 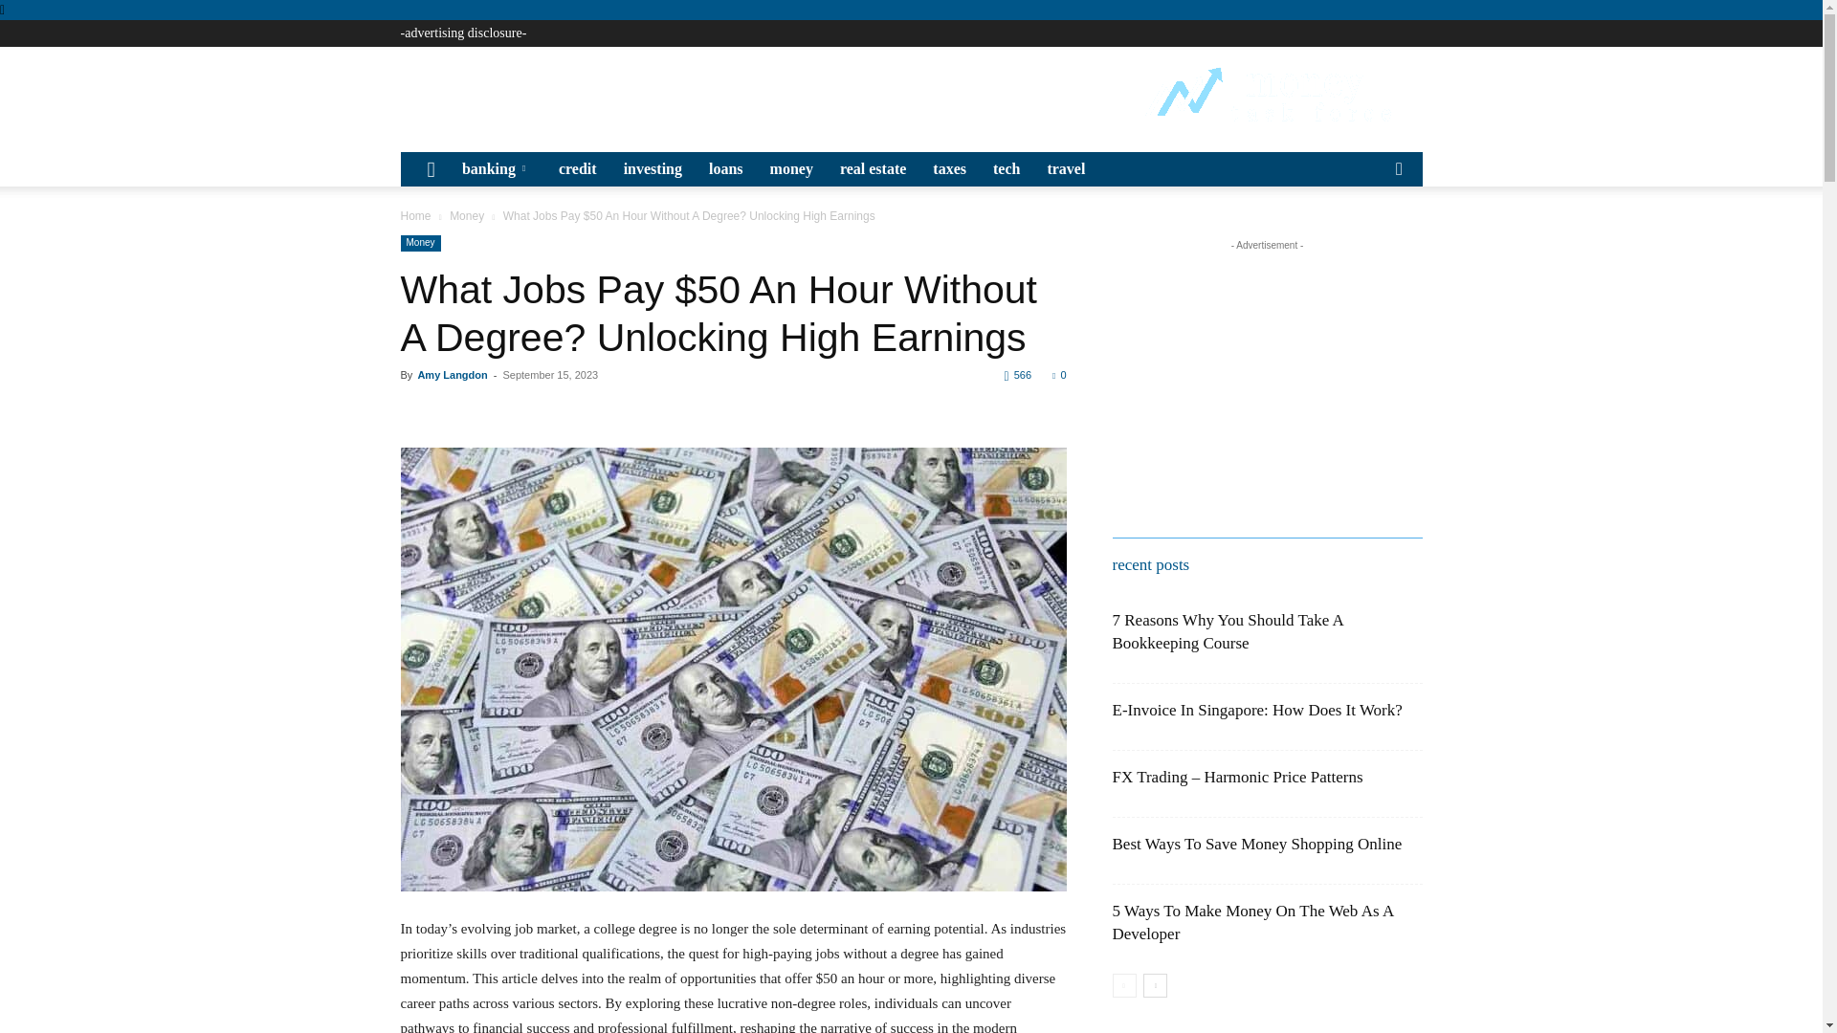 I want to click on money, so click(x=792, y=168).